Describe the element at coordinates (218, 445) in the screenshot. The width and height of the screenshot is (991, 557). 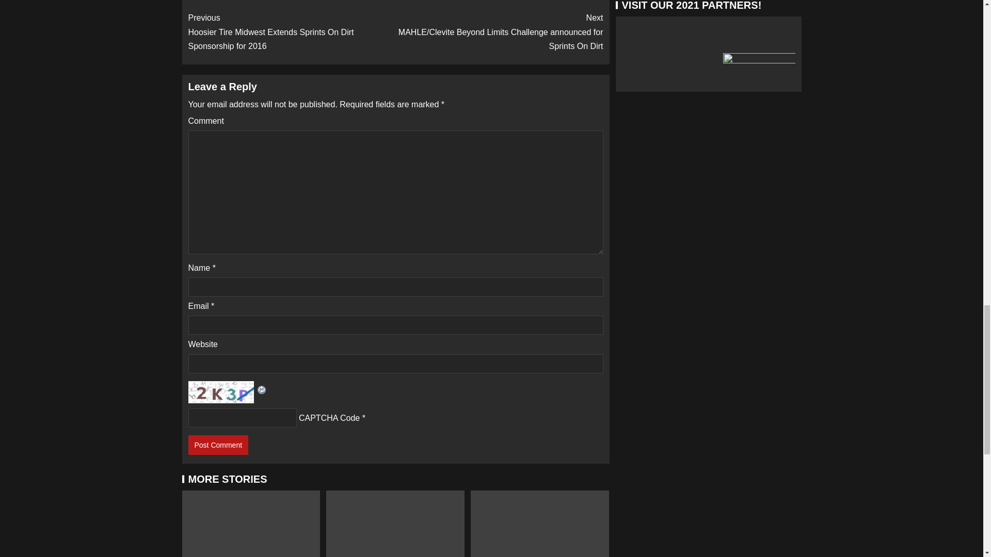
I see `Post Comment` at that location.